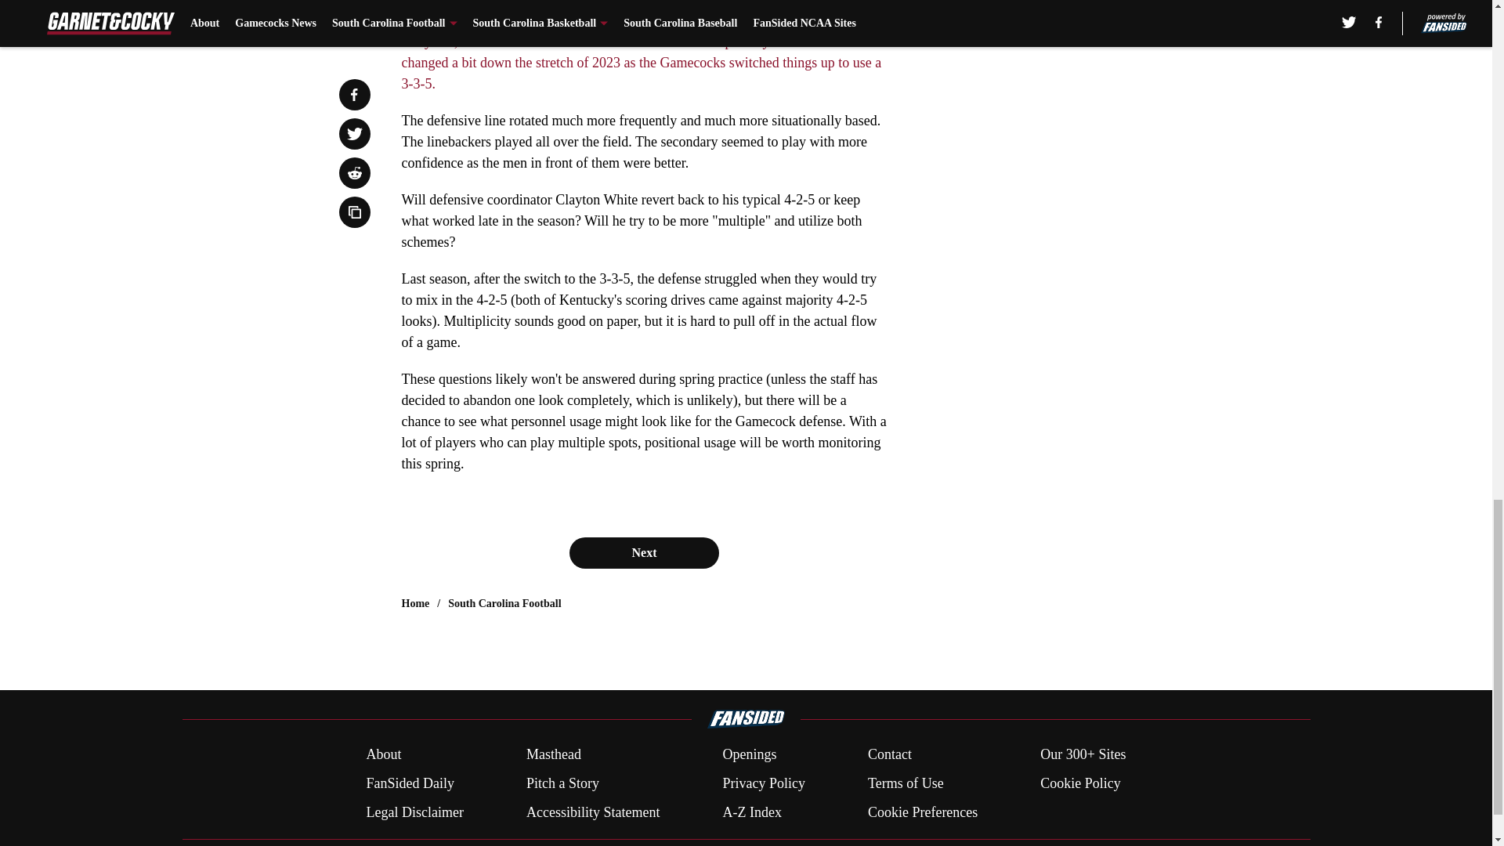  What do you see at coordinates (409, 783) in the screenshot?
I see `FanSided Daily` at bounding box center [409, 783].